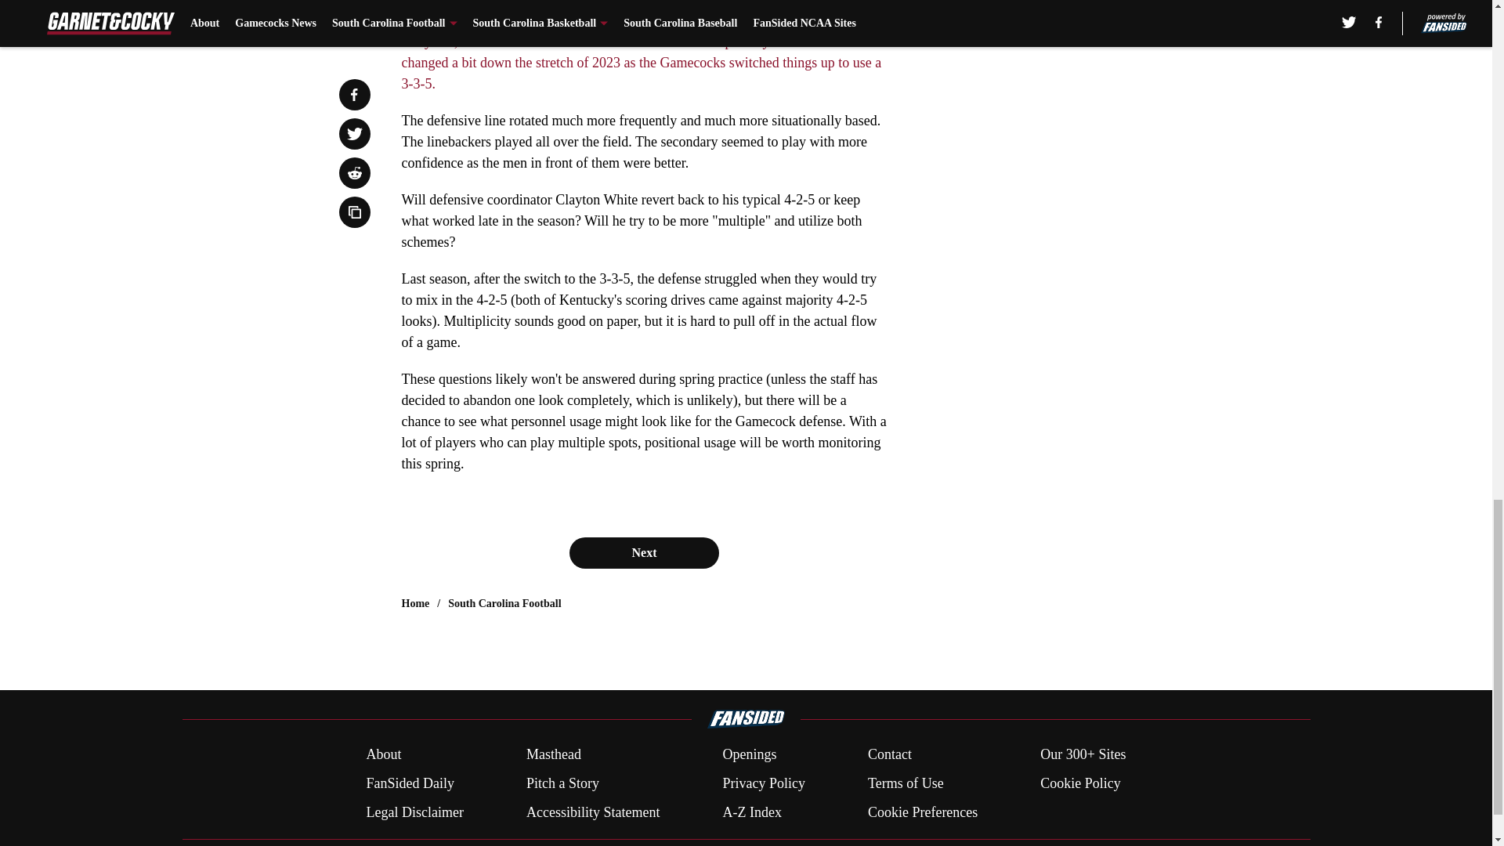  What do you see at coordinates (409, 783) in the screenshot?
I see `FanSided Daily` at bounding box center [409, 783].